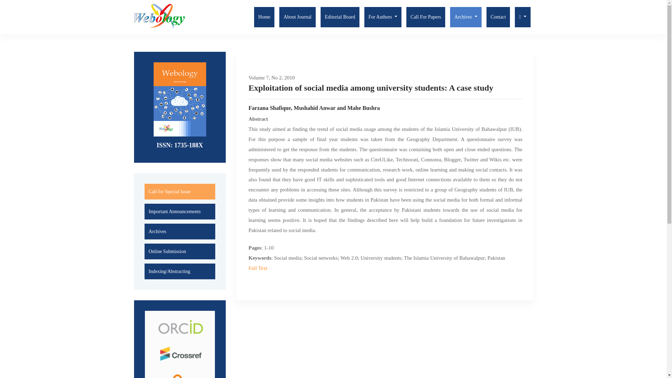 The width and height of the screenshot is (672, 378). What do you see at coordinates (426, 17) in the screenshot?
I see `Call For Papers` at bounding box center [426, 17].